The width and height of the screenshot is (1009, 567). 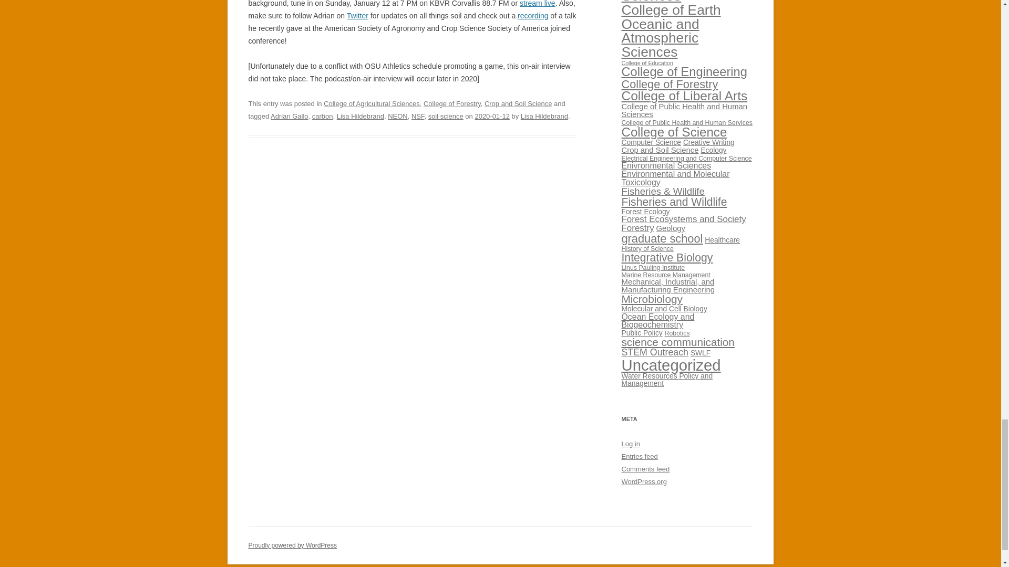 I want to click on Adrian Gallo, so click(x=289, y=115).